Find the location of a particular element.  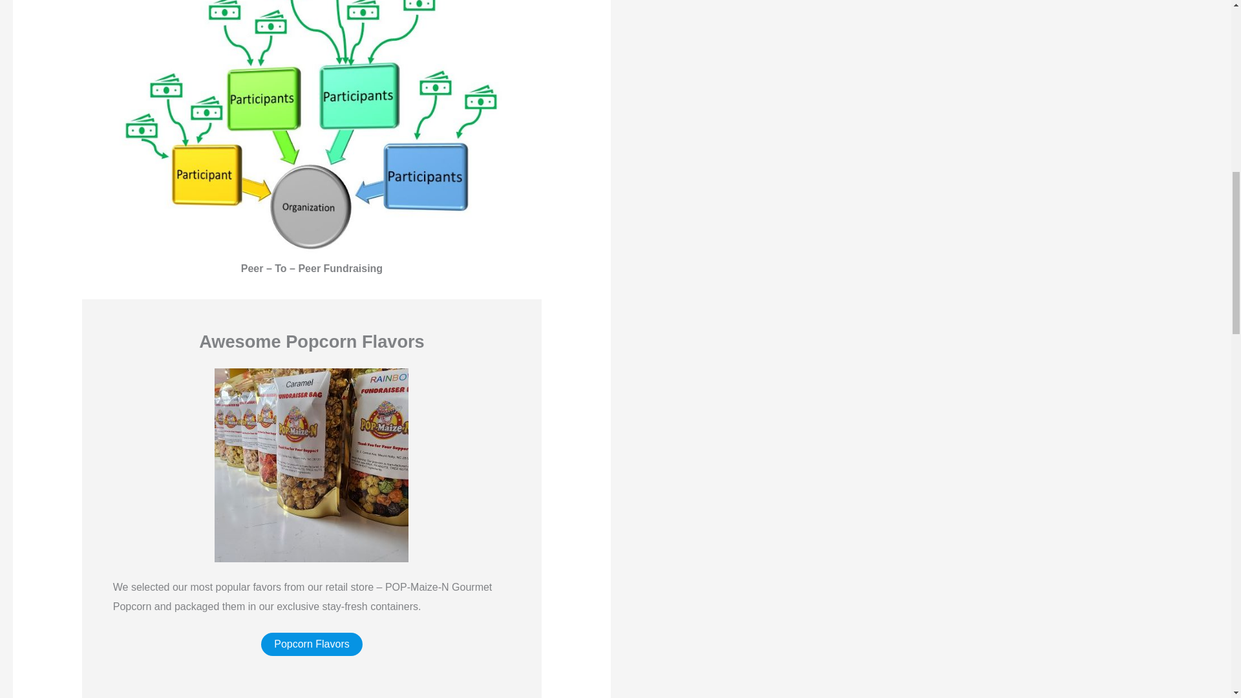

Popcorn Flavors is located at coordinates (312, 644).